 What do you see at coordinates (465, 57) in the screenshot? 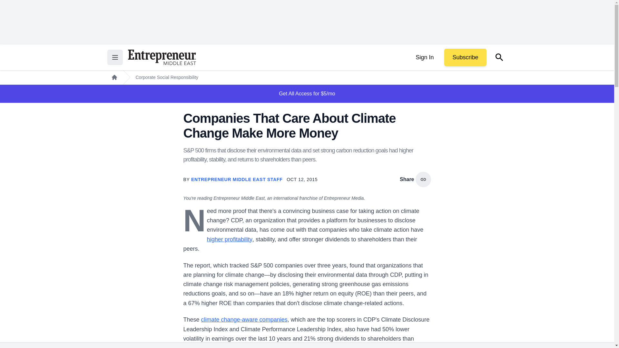
I see `Subscribe` at bounding box center [465, 57].